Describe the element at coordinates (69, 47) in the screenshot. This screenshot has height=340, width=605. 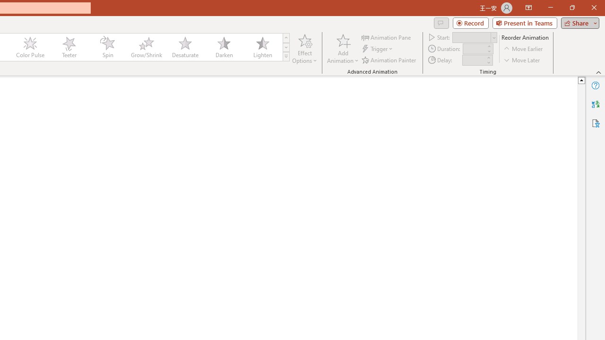
I see `Teeter` at that location.